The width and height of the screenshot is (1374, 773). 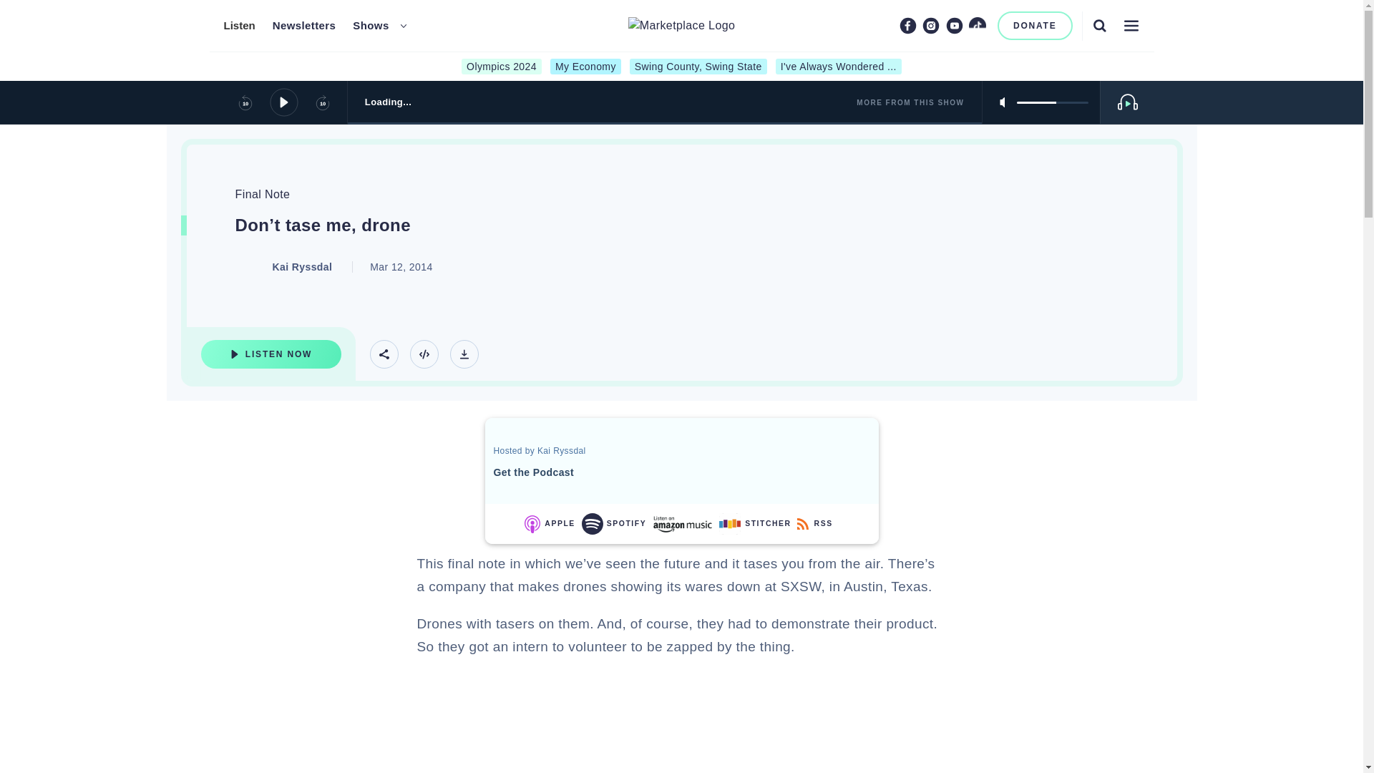 I want to click on Download Track, so click(x=464, y=354).